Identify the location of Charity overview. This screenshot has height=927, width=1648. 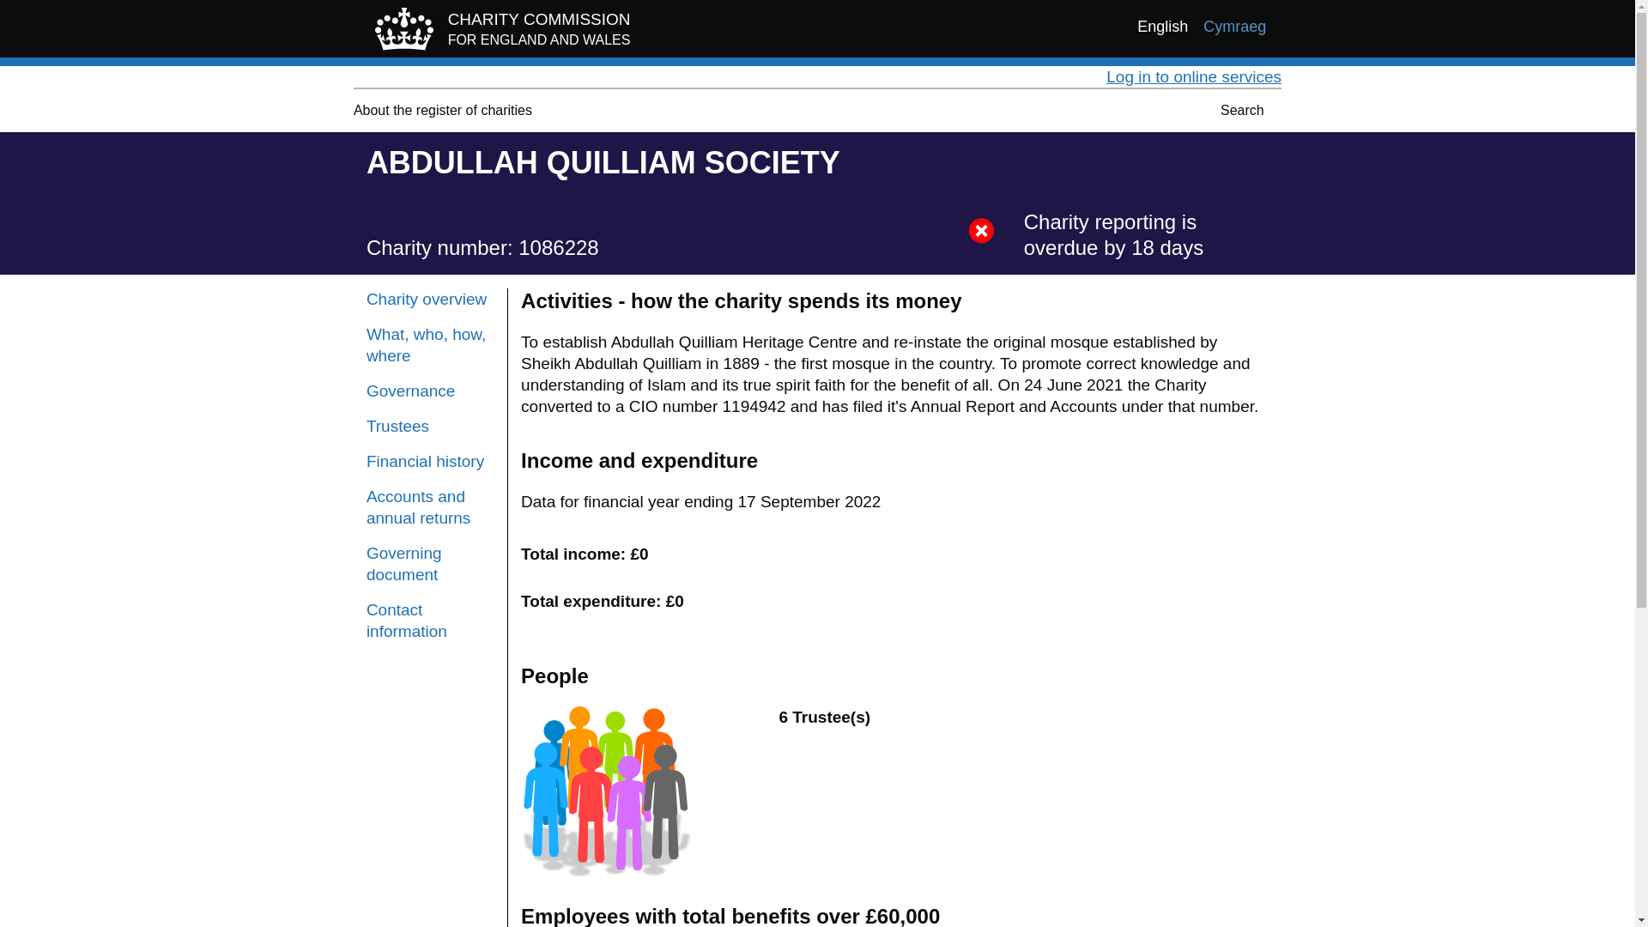
(430, 299).